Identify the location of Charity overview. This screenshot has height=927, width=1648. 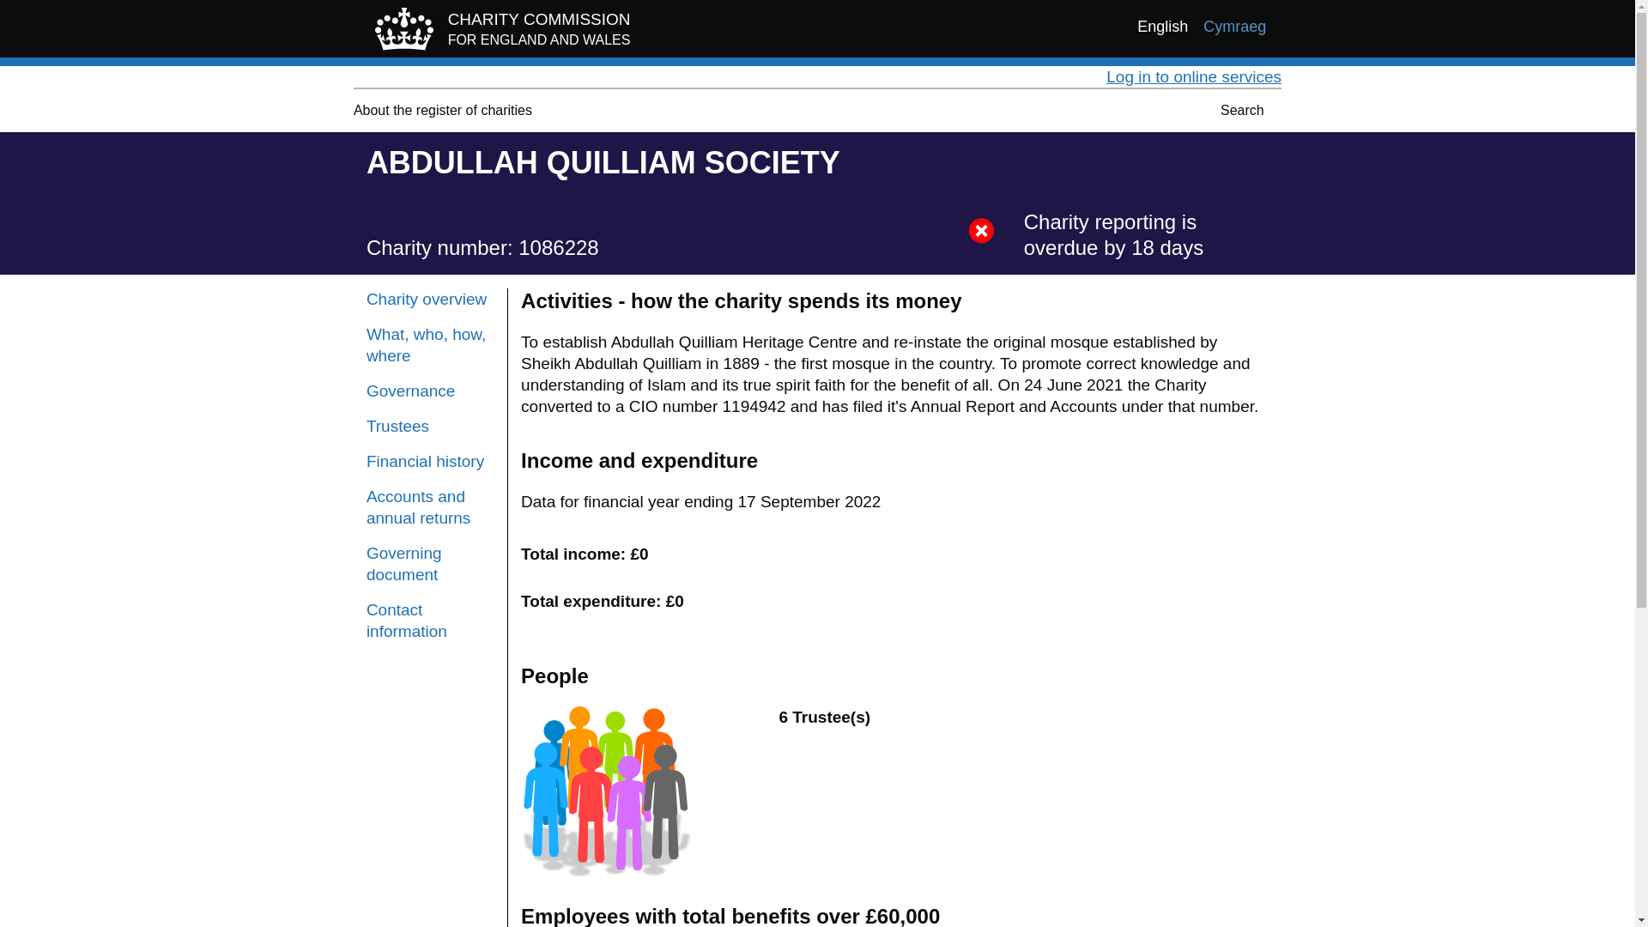
(430, 299).